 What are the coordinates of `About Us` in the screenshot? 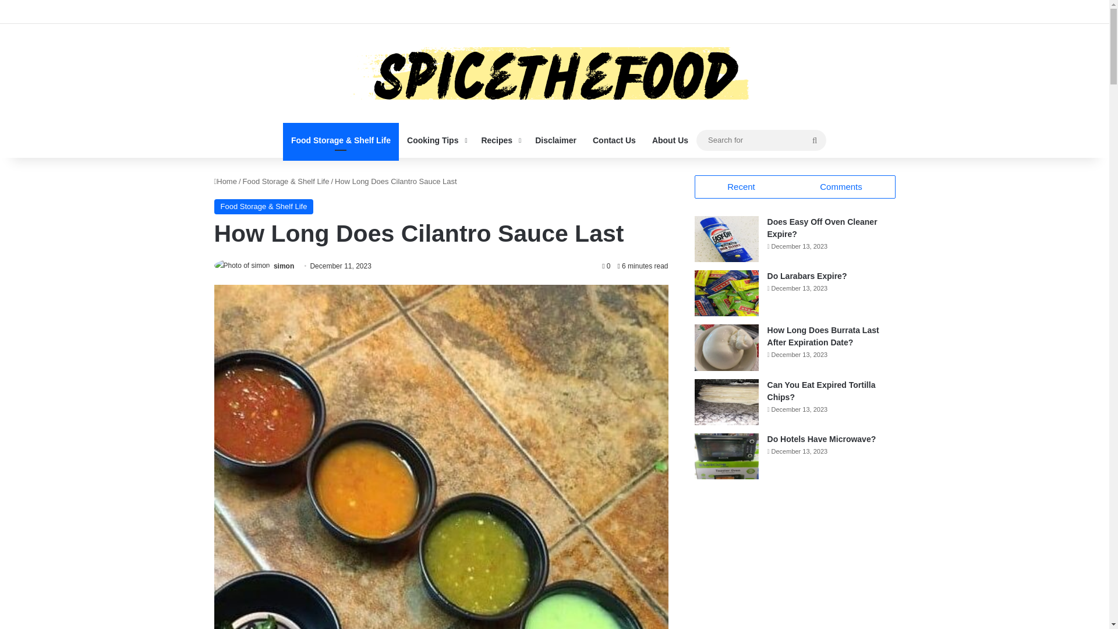 It's located at (670, 140).